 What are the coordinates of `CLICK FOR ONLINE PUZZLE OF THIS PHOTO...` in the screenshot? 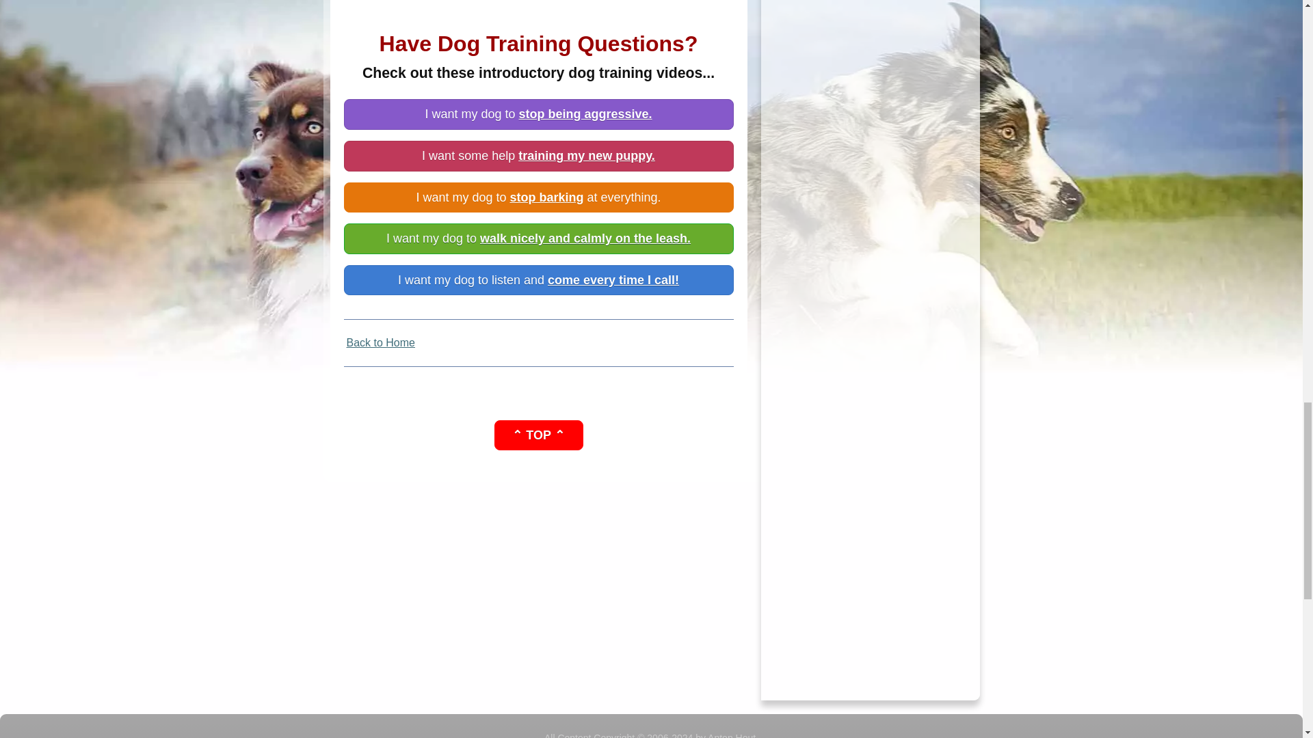 It's located at (870, 558).